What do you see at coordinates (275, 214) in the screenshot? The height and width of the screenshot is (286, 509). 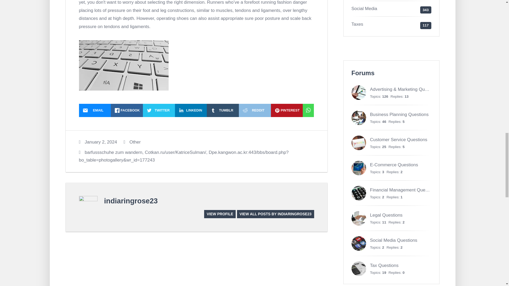 I see `VIEW ALL POSTS BY INDIARINGROSE23` at bounding box center [275, 214].